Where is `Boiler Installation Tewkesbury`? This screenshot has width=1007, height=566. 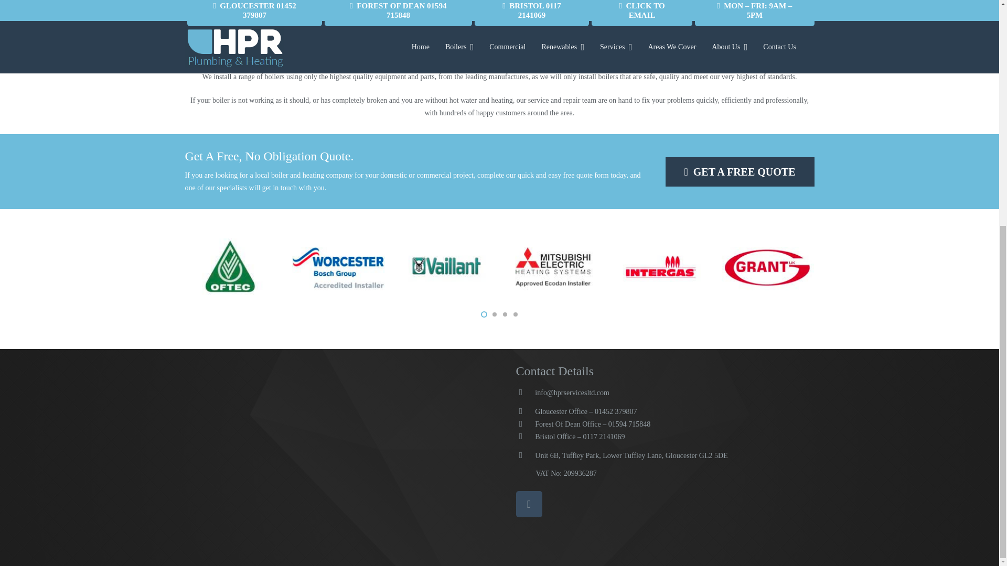
Boiler Installation Tewkesbury is located at coordinates (282, 8).